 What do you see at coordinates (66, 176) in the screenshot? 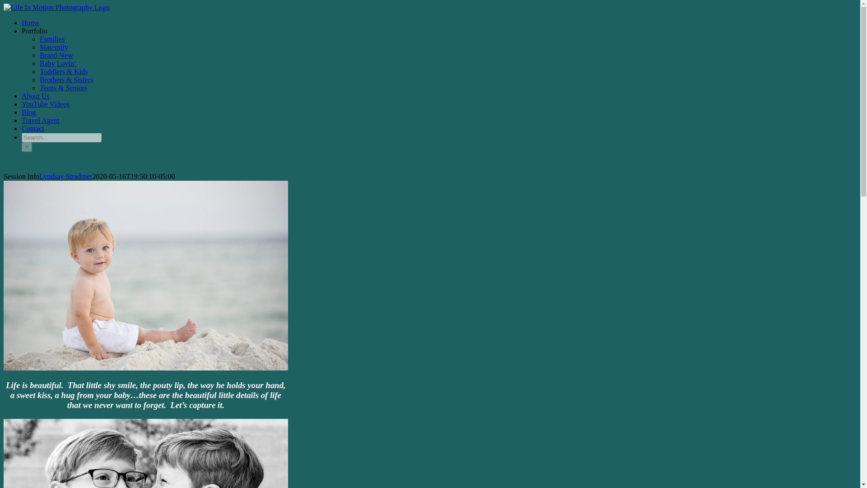
I see `Posts by Lyndsay Stradtner` at bounding box center [66, 176].